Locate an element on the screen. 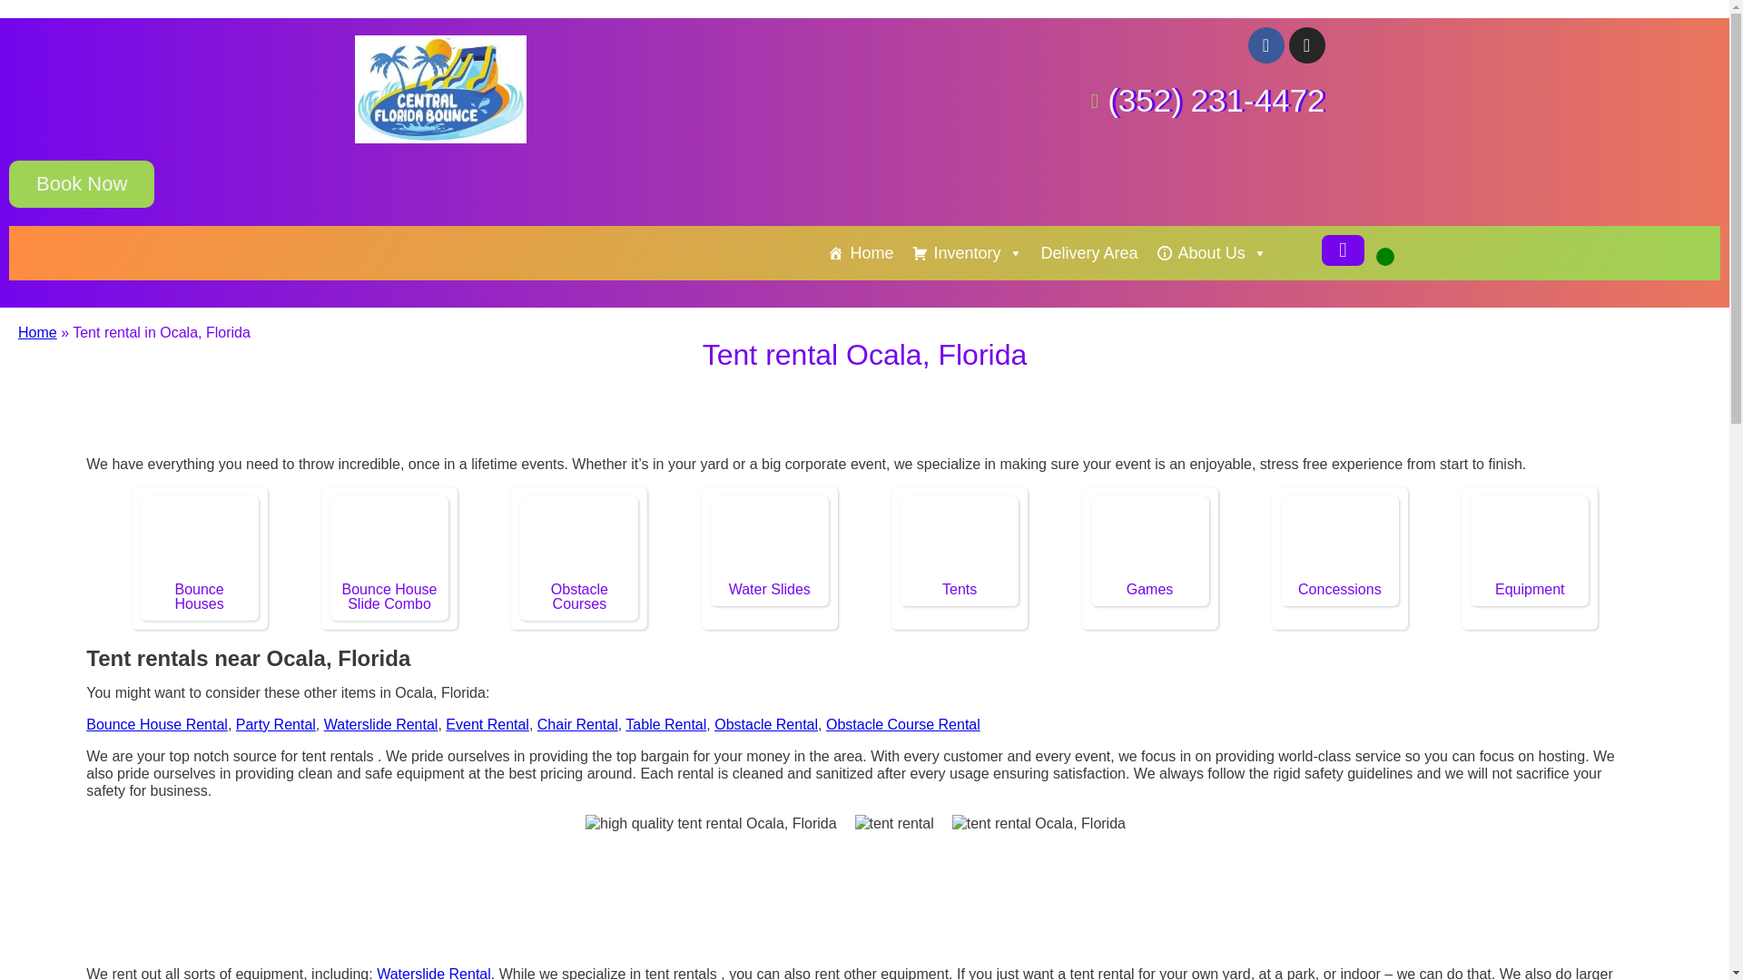 The image size is (1743, 980). Water Slides is located at coordinates (770, 542).